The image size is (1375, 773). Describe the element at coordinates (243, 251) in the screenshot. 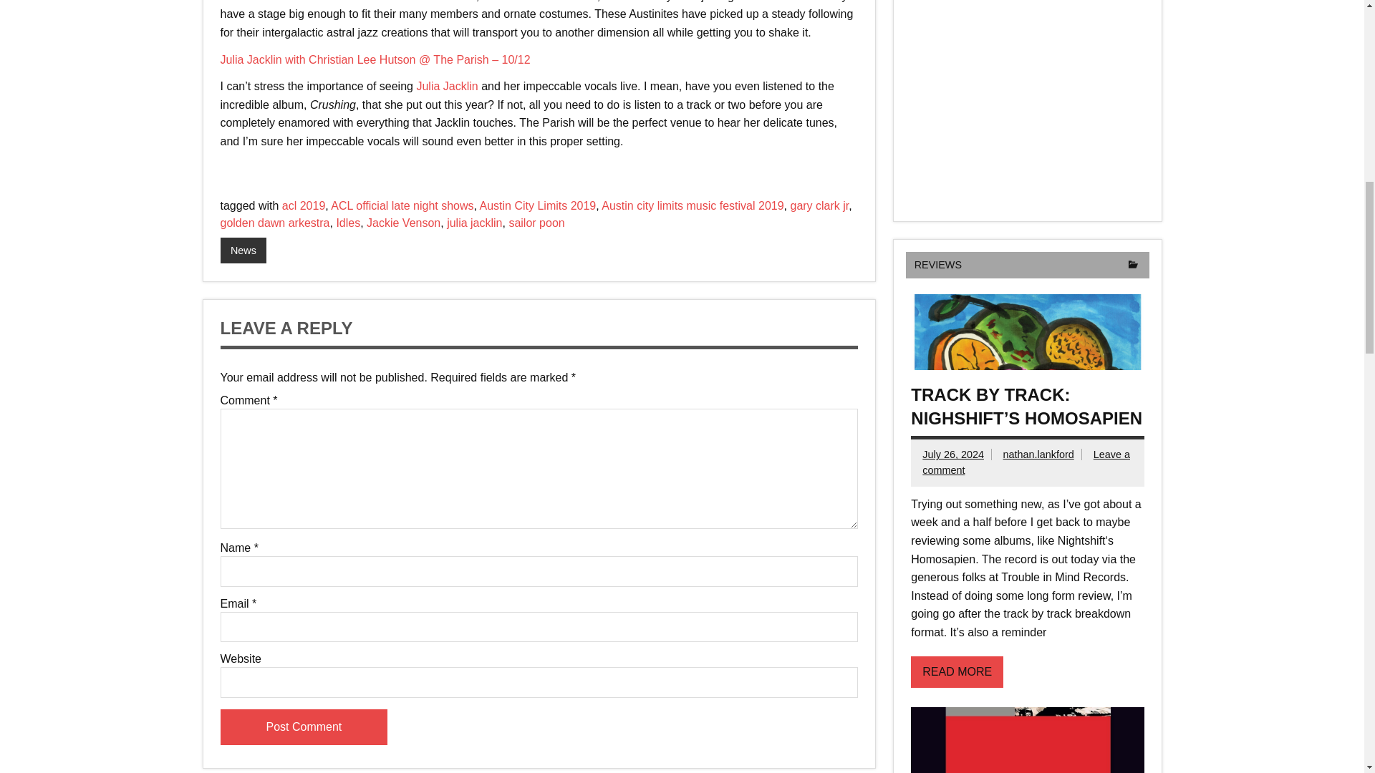

I see `News` at that location.